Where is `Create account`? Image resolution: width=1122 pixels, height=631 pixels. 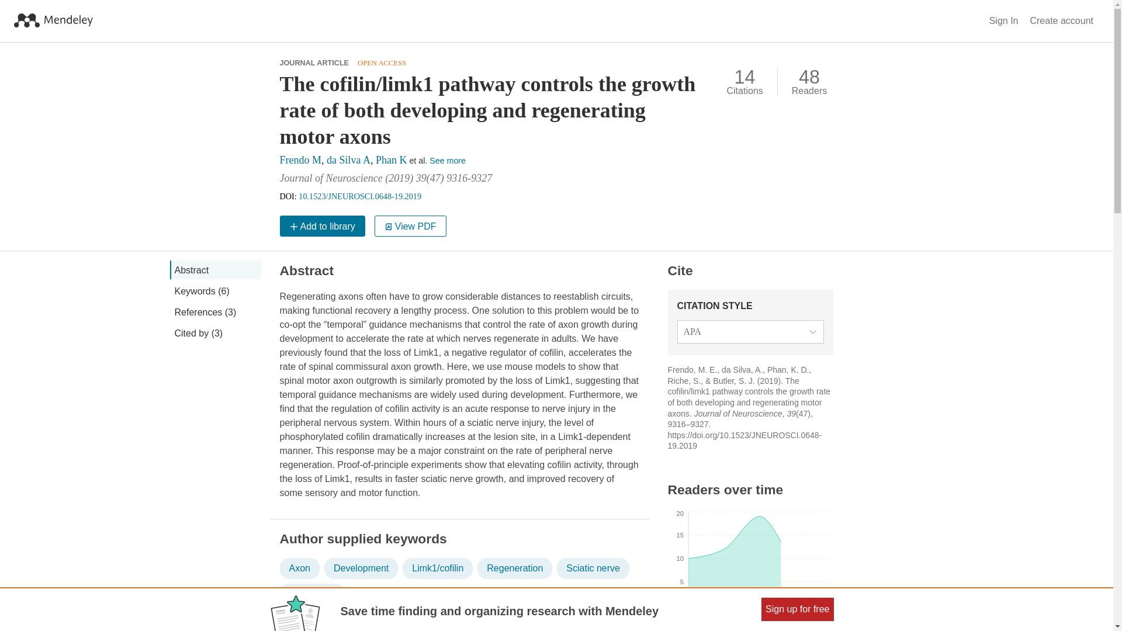 Create account is located at coordinates (1061, 21).